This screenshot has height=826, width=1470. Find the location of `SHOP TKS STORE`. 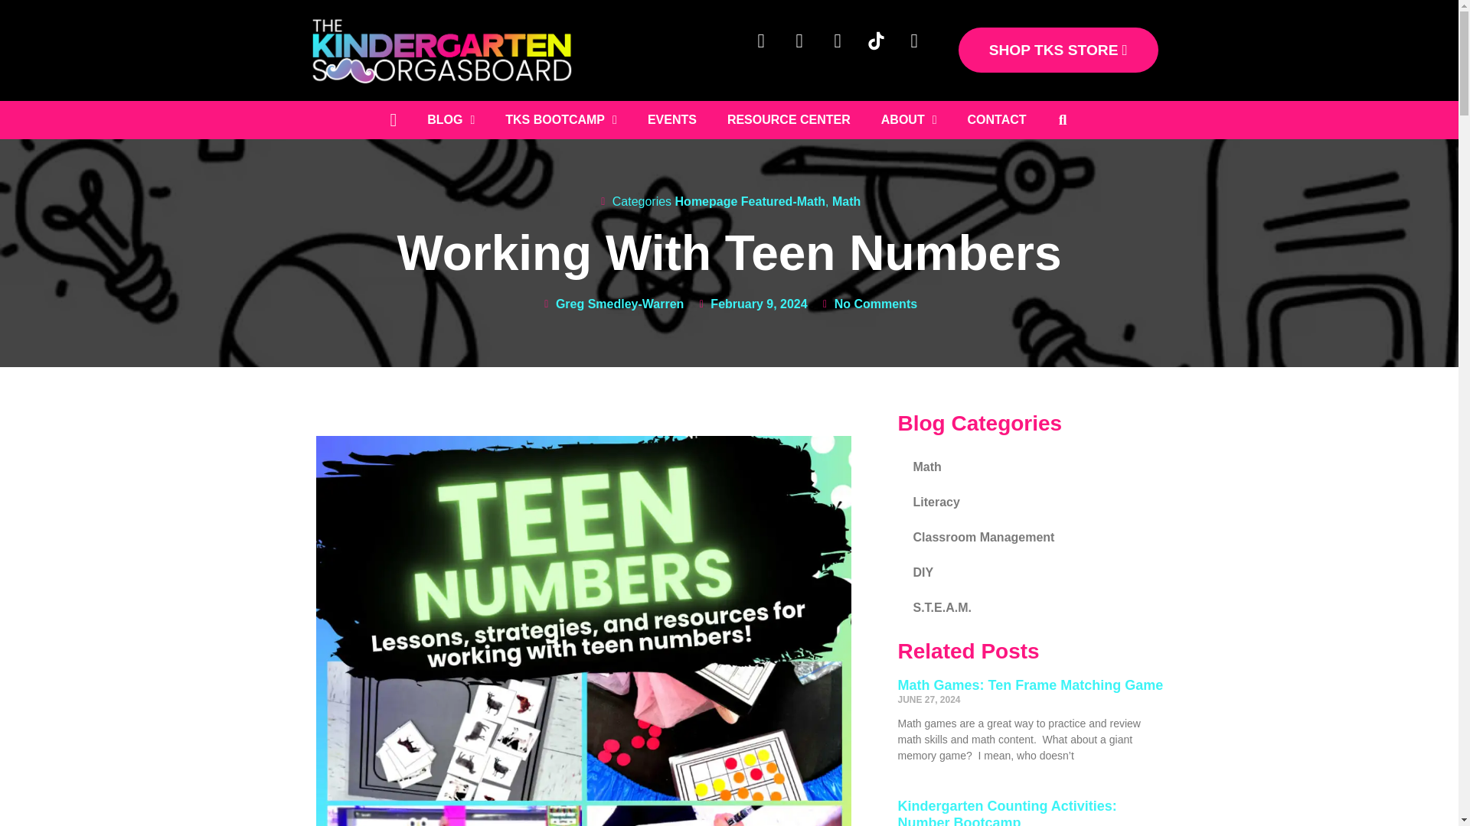

SHOP TKS STORE is located at coordinates (1058, 50).